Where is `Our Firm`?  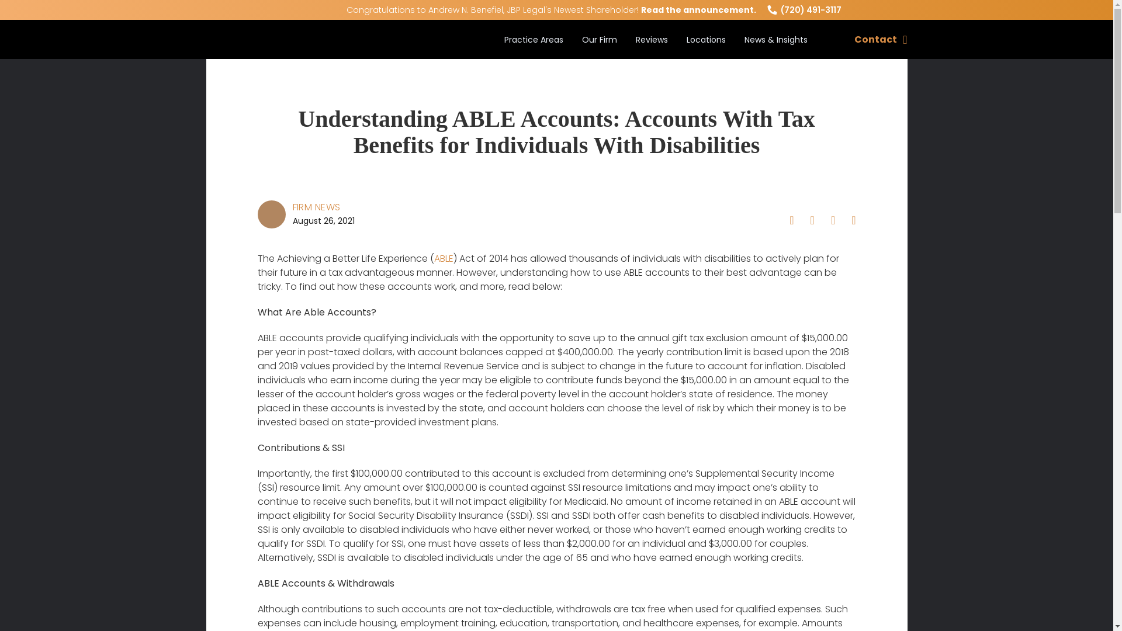
Our Firm is located at coordinates (600, 49).